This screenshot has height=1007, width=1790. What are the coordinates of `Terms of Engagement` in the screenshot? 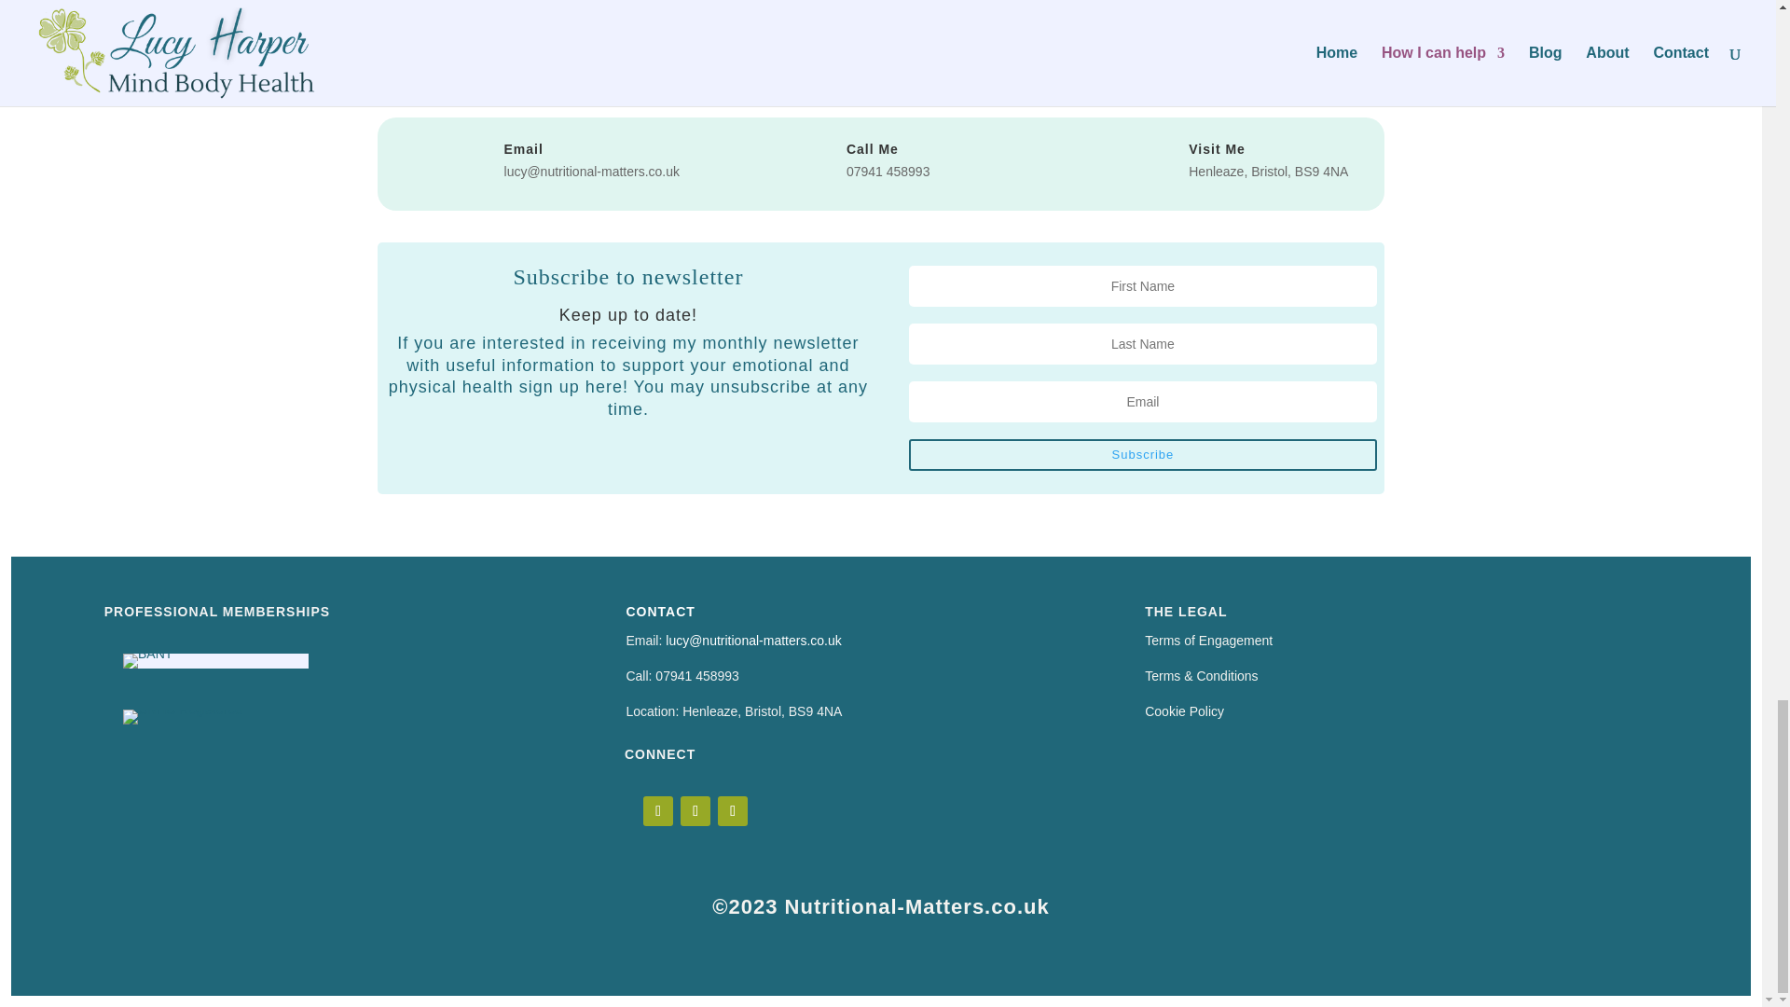 It's located at (1208, 641).